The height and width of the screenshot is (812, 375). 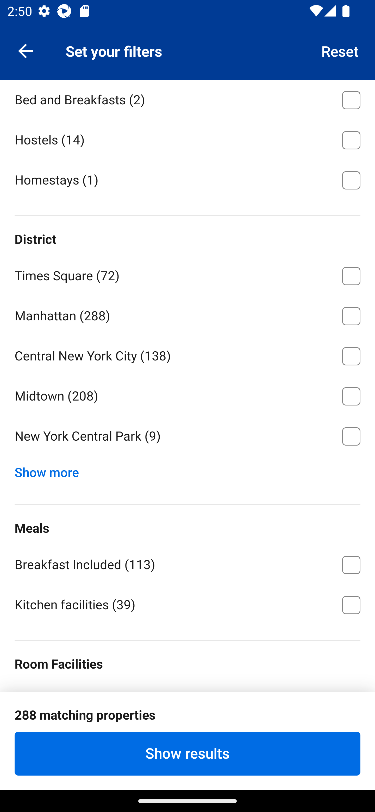 What do you see at coordinates (51, 470) in the screenshot?
I see `Show more` at bounding box center [51, 470].